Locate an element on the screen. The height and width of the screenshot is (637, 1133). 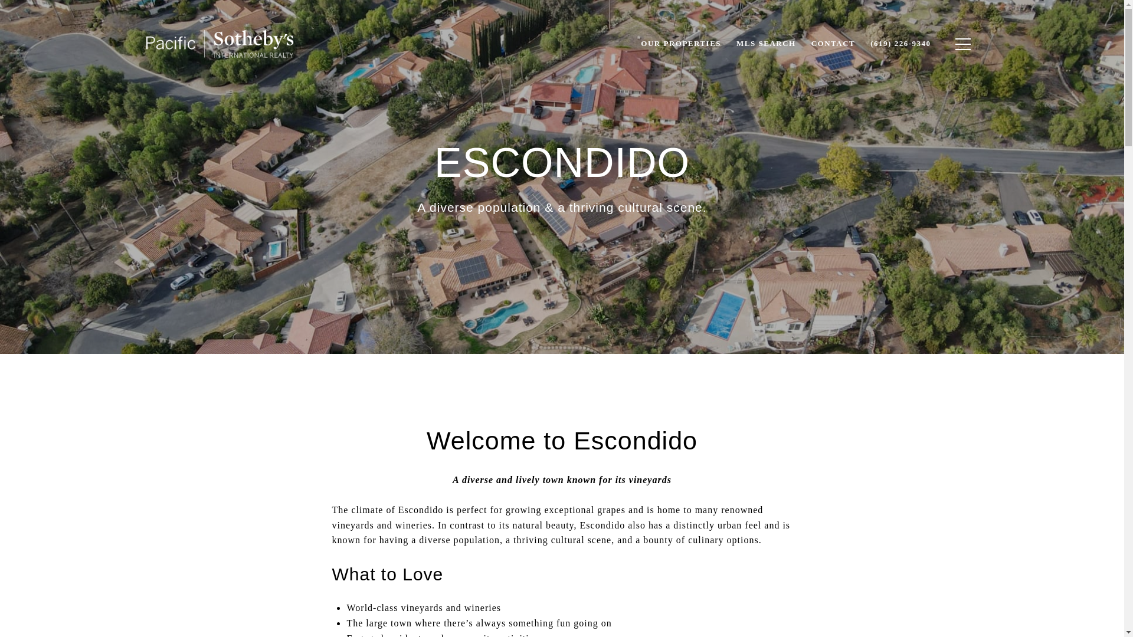
MLS SEARCH is located at coordinates (766, 44).